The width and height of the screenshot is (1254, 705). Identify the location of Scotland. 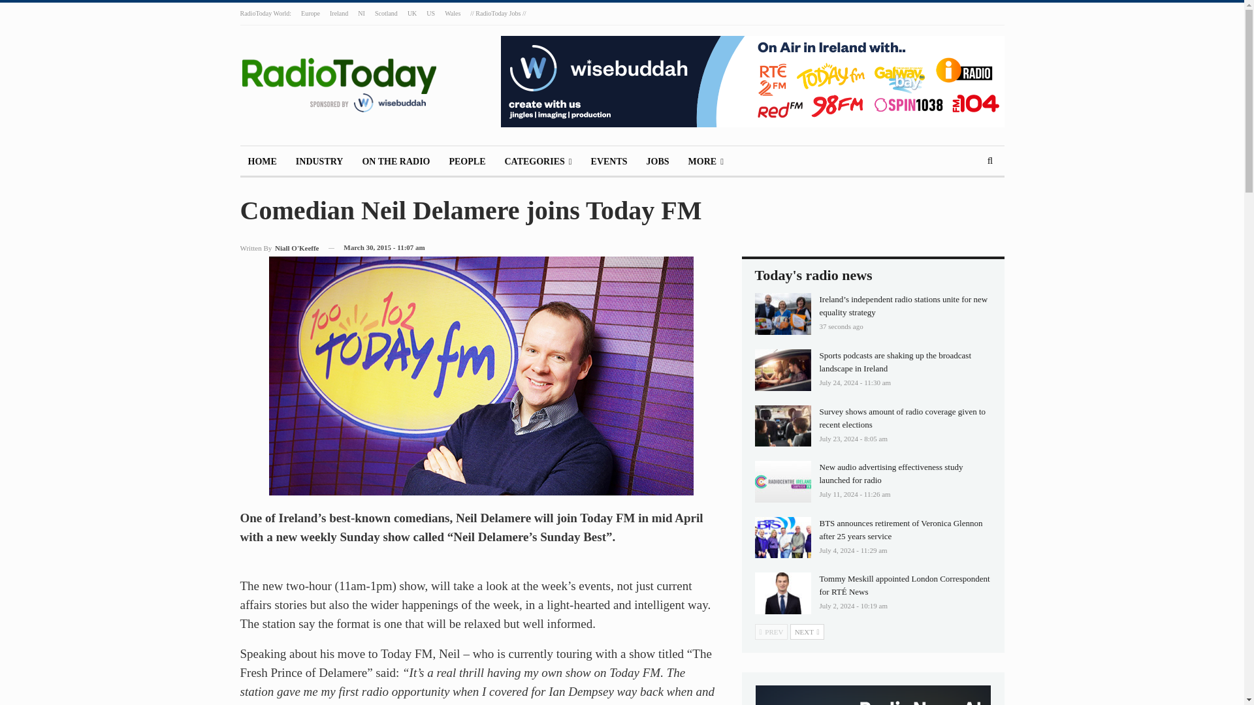
(386, 13).